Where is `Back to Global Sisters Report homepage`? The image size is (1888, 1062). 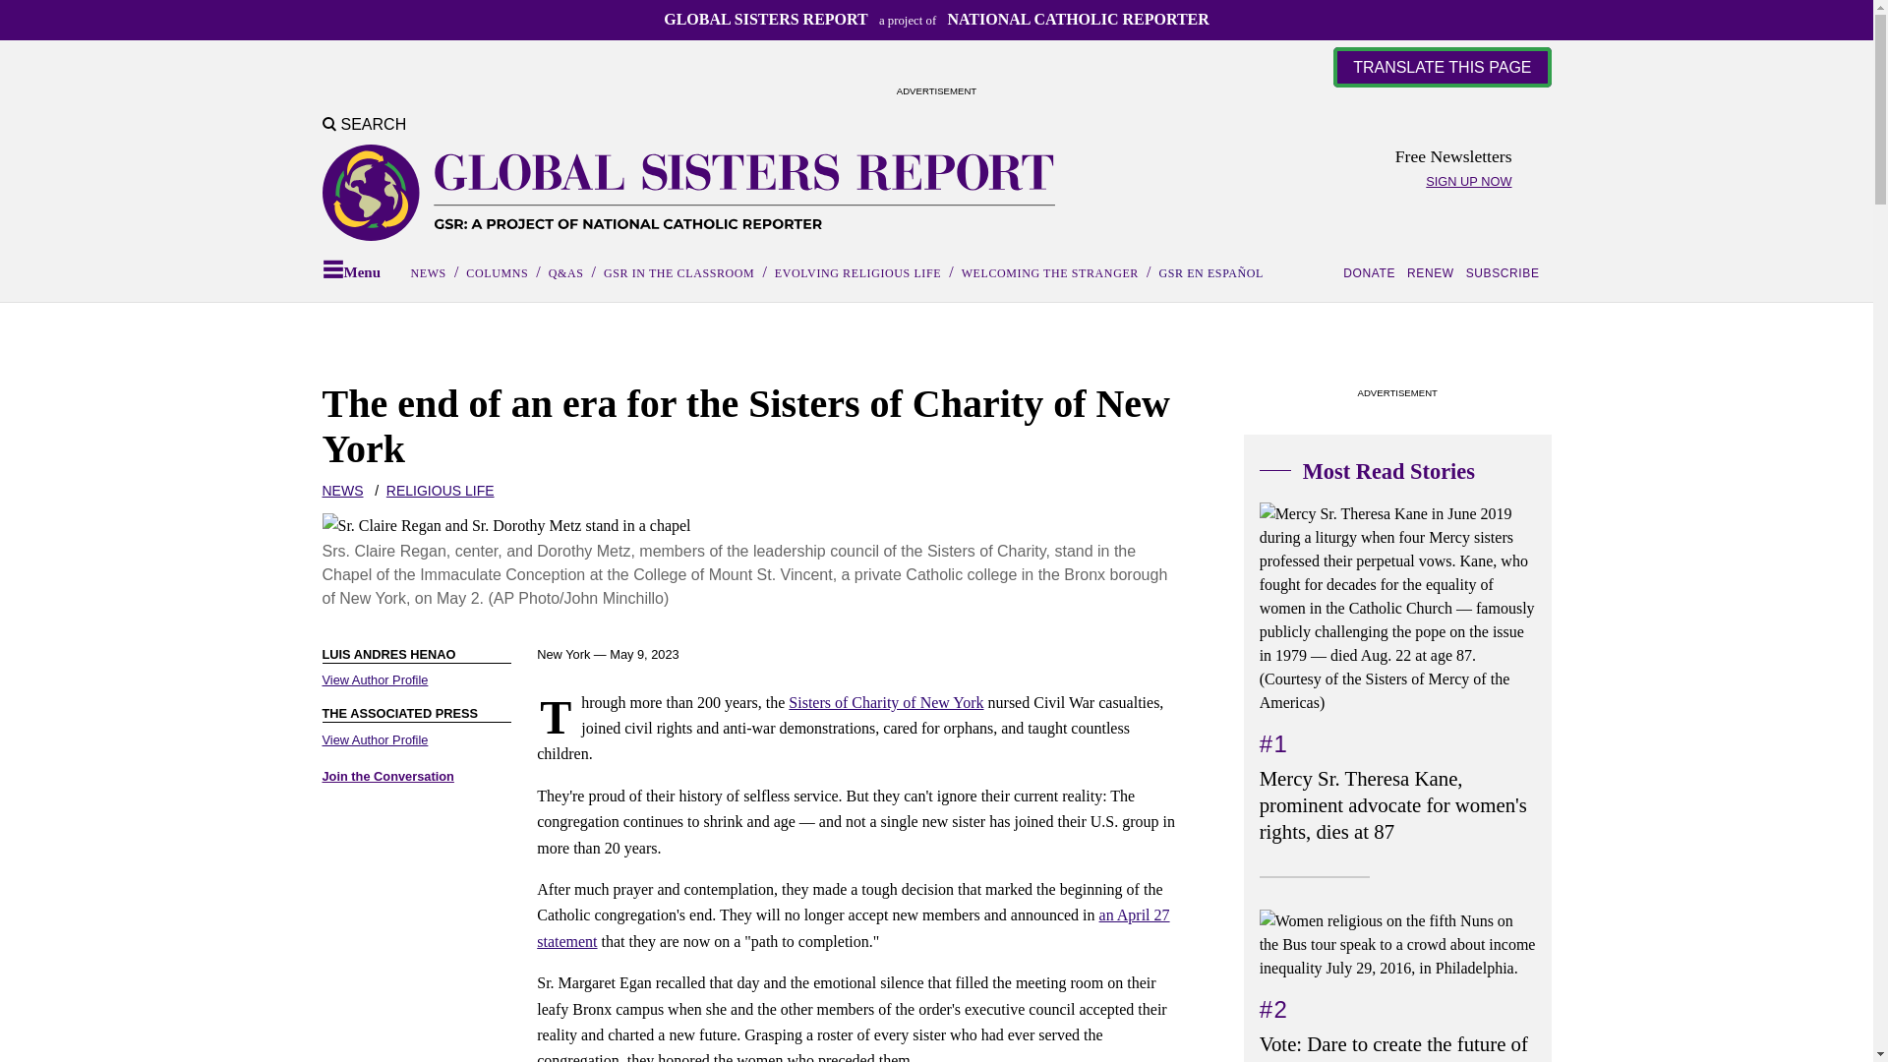
Back to Global Sisters Report homepage is located at coordinates (688, 193).